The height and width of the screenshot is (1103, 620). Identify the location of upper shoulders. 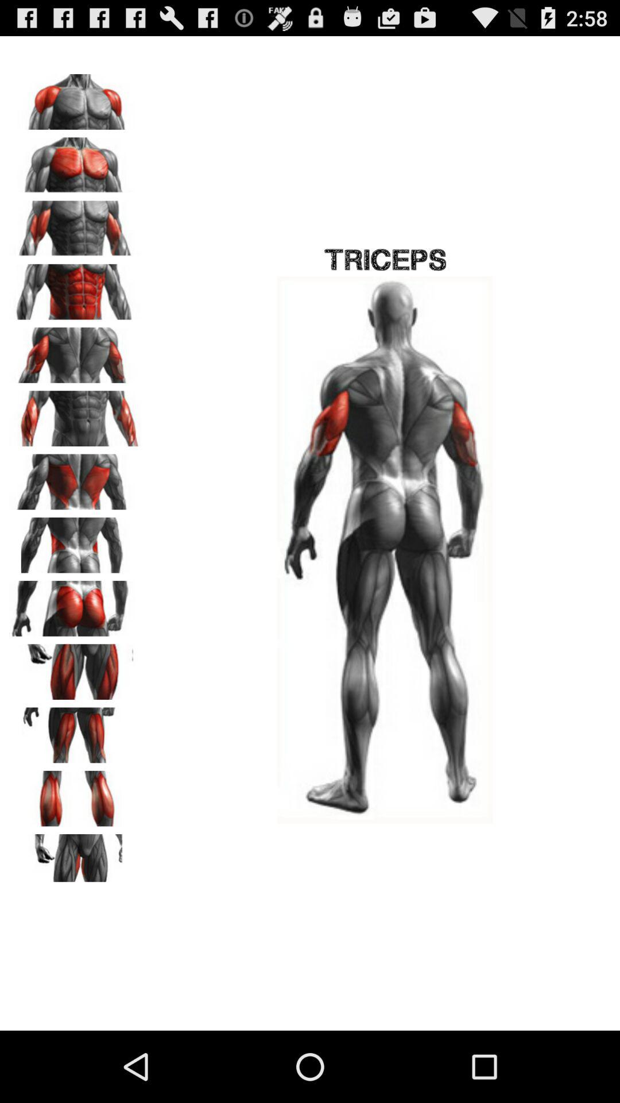
(75, 98).